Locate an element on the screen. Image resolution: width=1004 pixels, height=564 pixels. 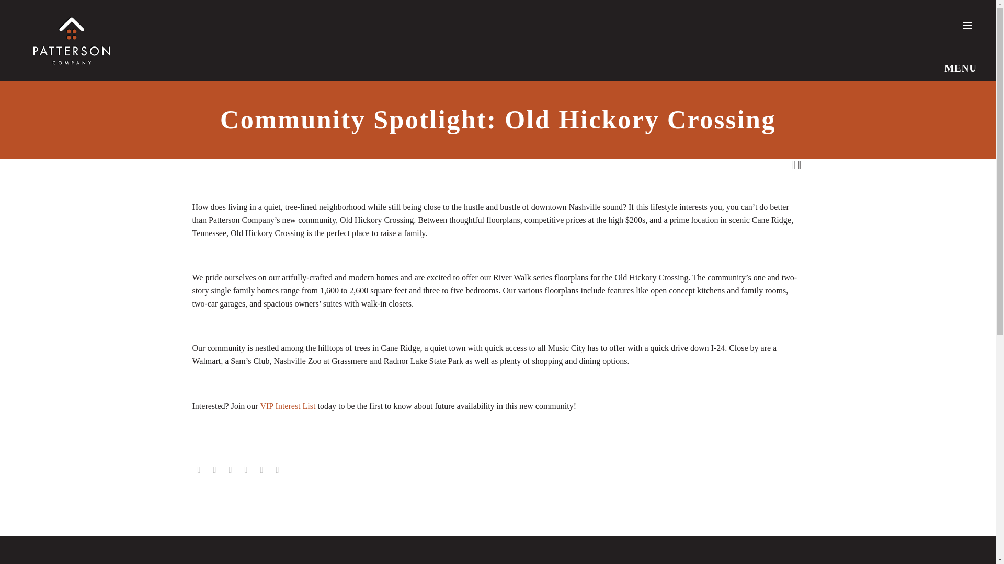
Facebook is located at coordinates (199, 470).